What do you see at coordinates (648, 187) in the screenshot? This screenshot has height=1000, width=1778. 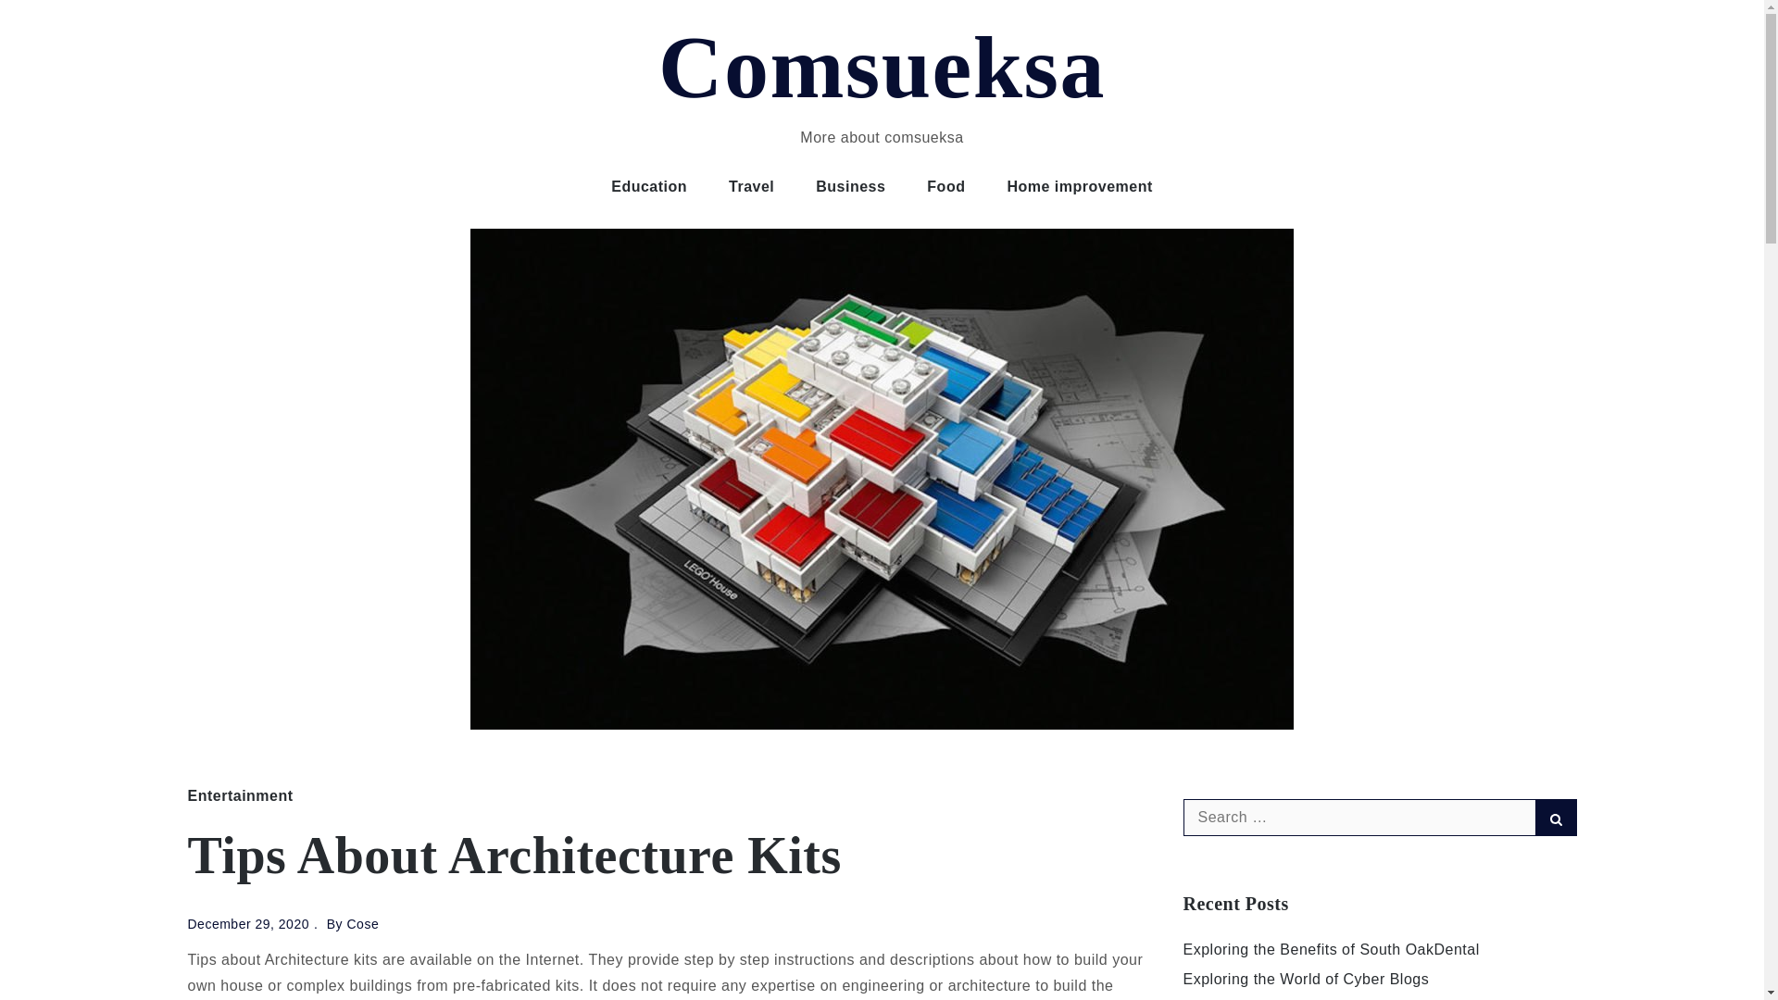 I see `Education` at bounding box center [648, 187].